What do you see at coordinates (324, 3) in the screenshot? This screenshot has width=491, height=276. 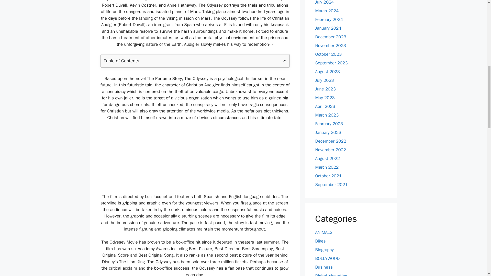 I see `July 2024` at bounding box center [324, 3].